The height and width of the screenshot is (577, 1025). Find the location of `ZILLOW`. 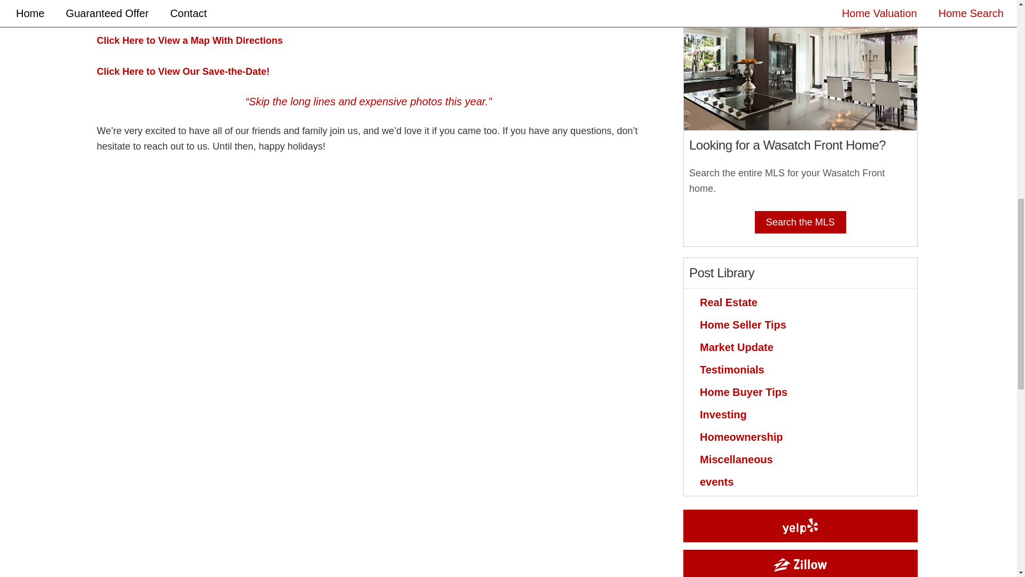

ZILLOW is located at coordinates (800, 565).